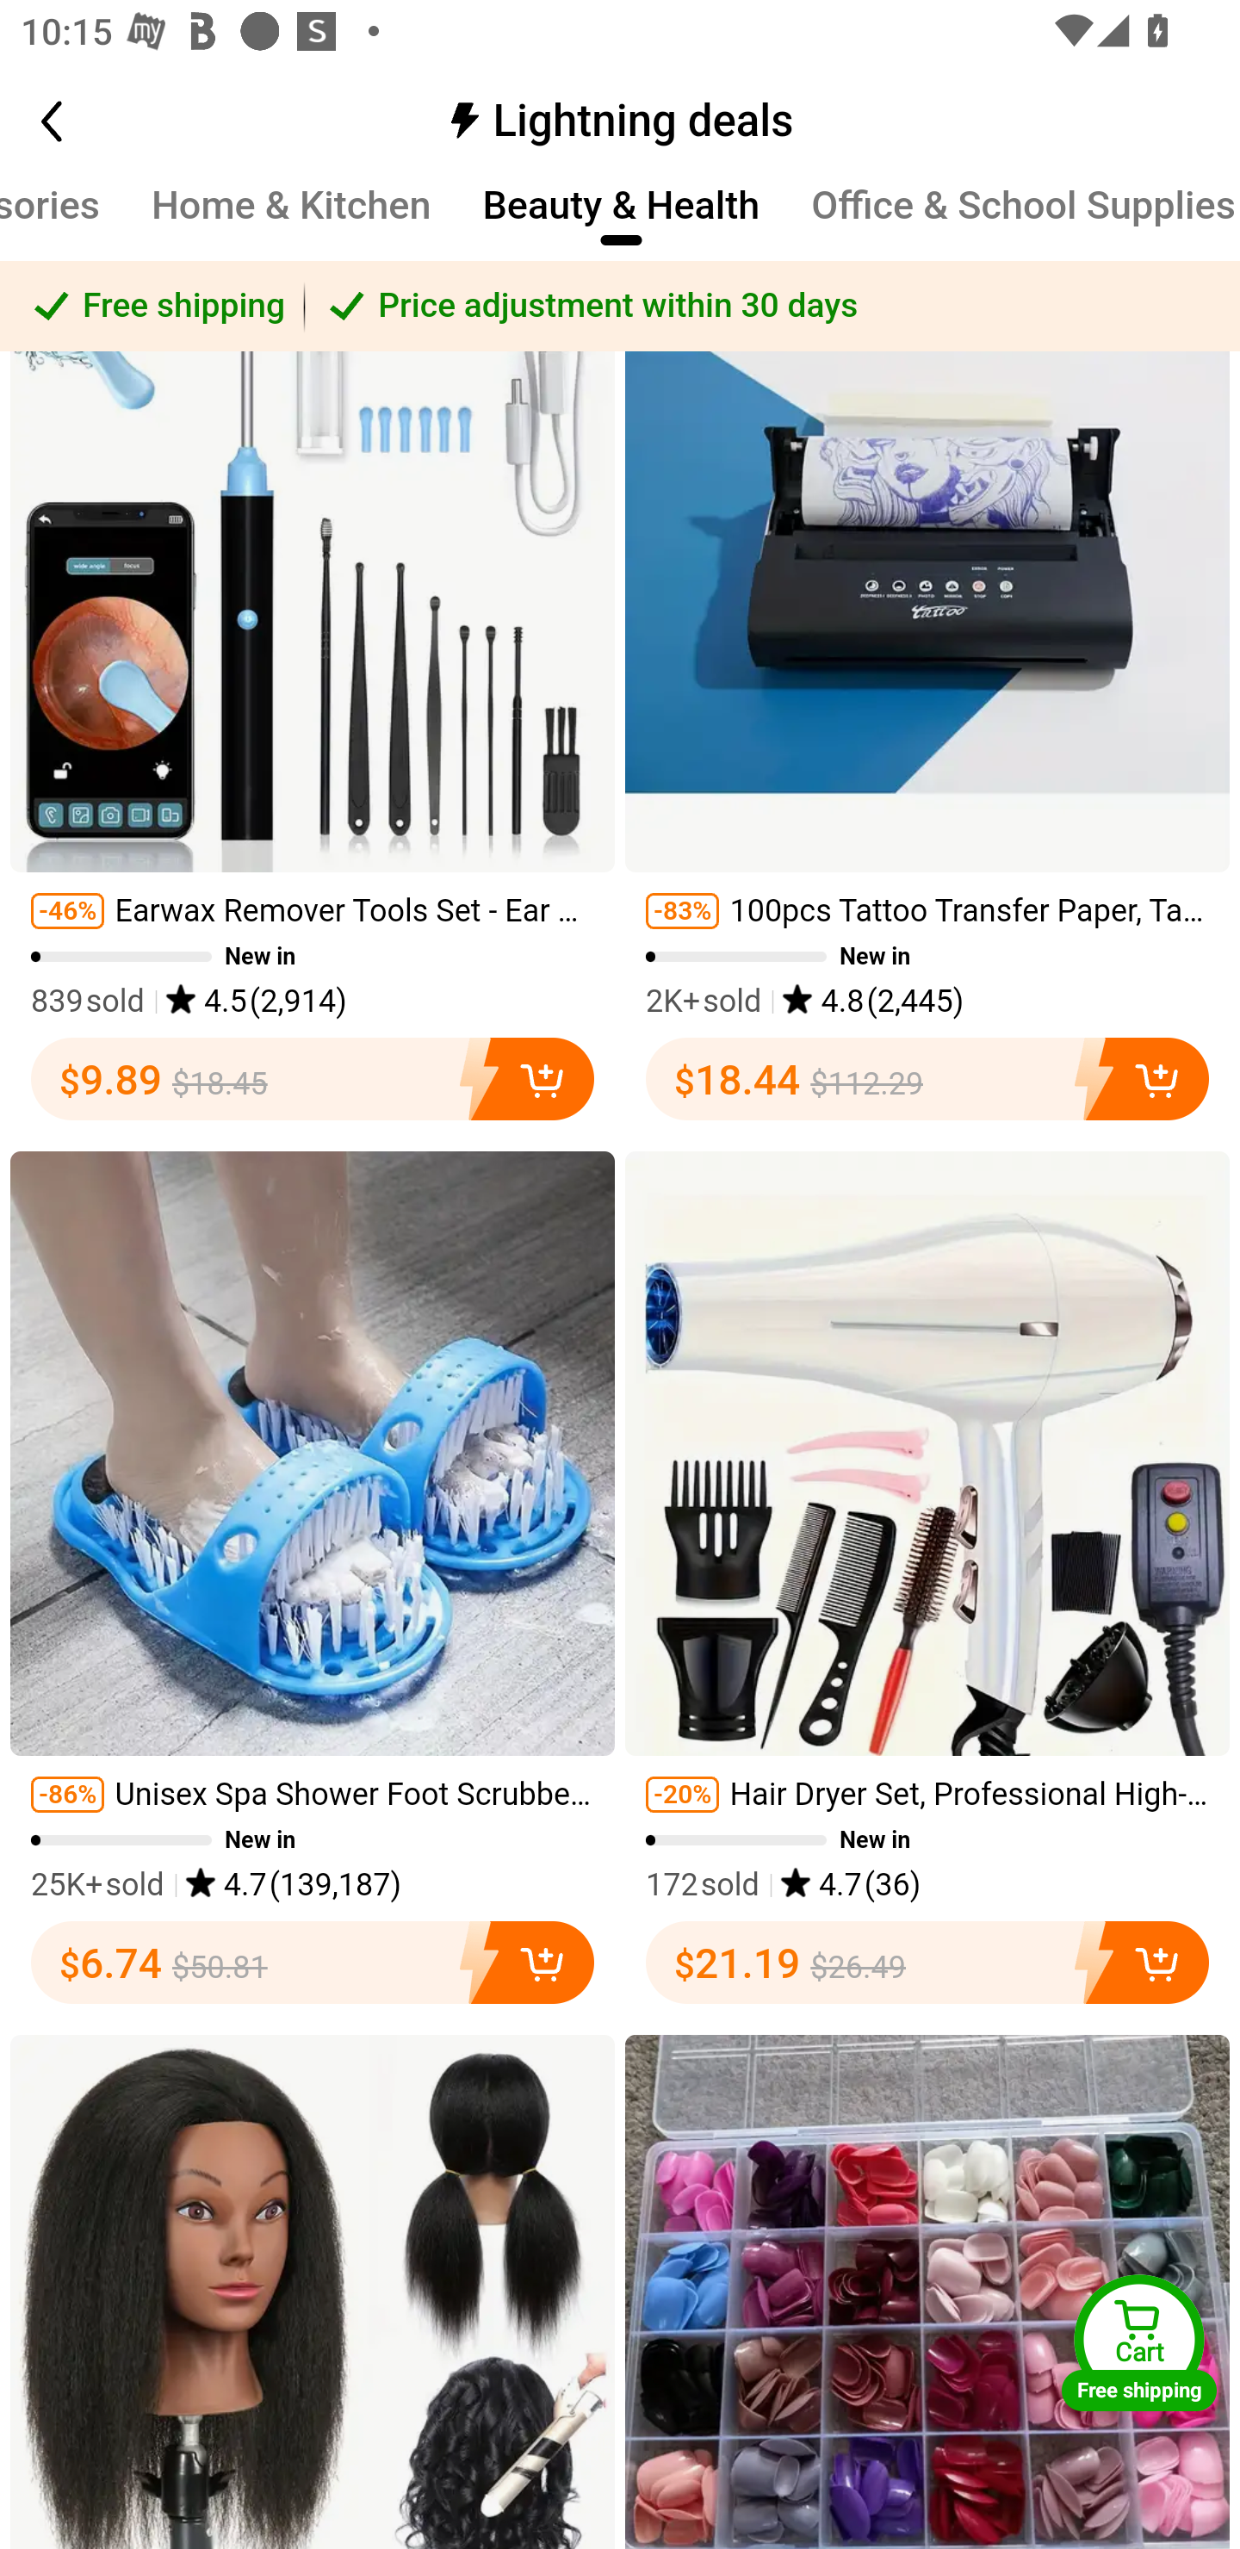  Describe the element at coordinates (1139, 2342) in the screenshot. I see `Cart Free shipping Cart` at that location.